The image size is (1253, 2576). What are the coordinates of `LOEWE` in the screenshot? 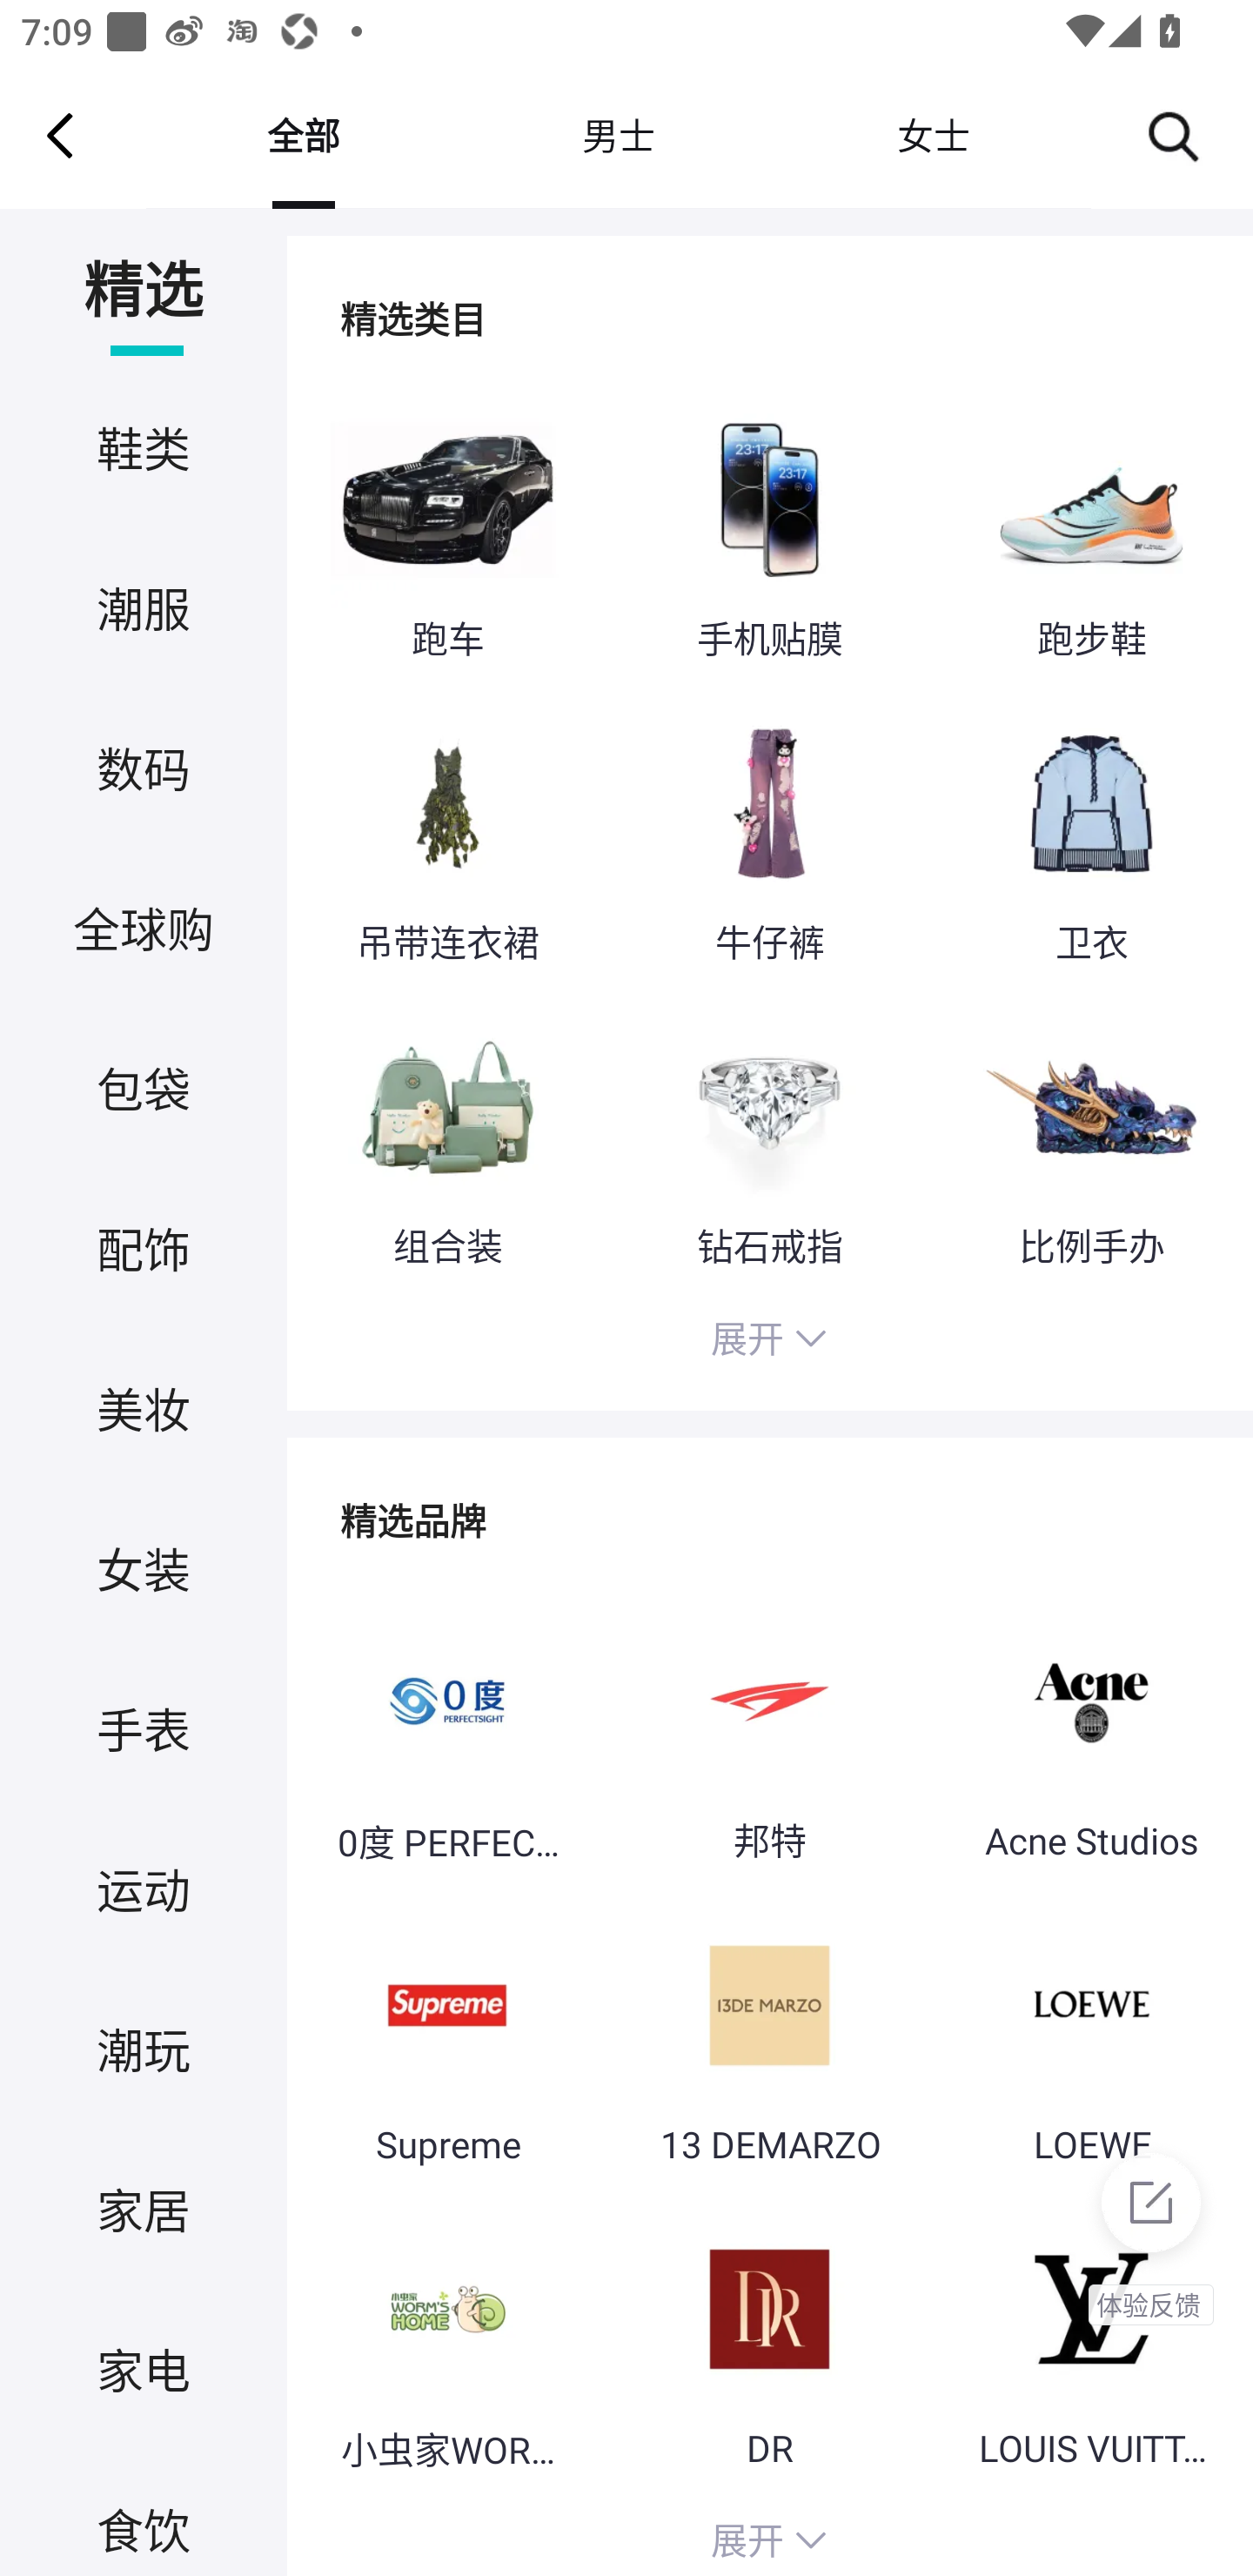 It's located at (1091, 2040).